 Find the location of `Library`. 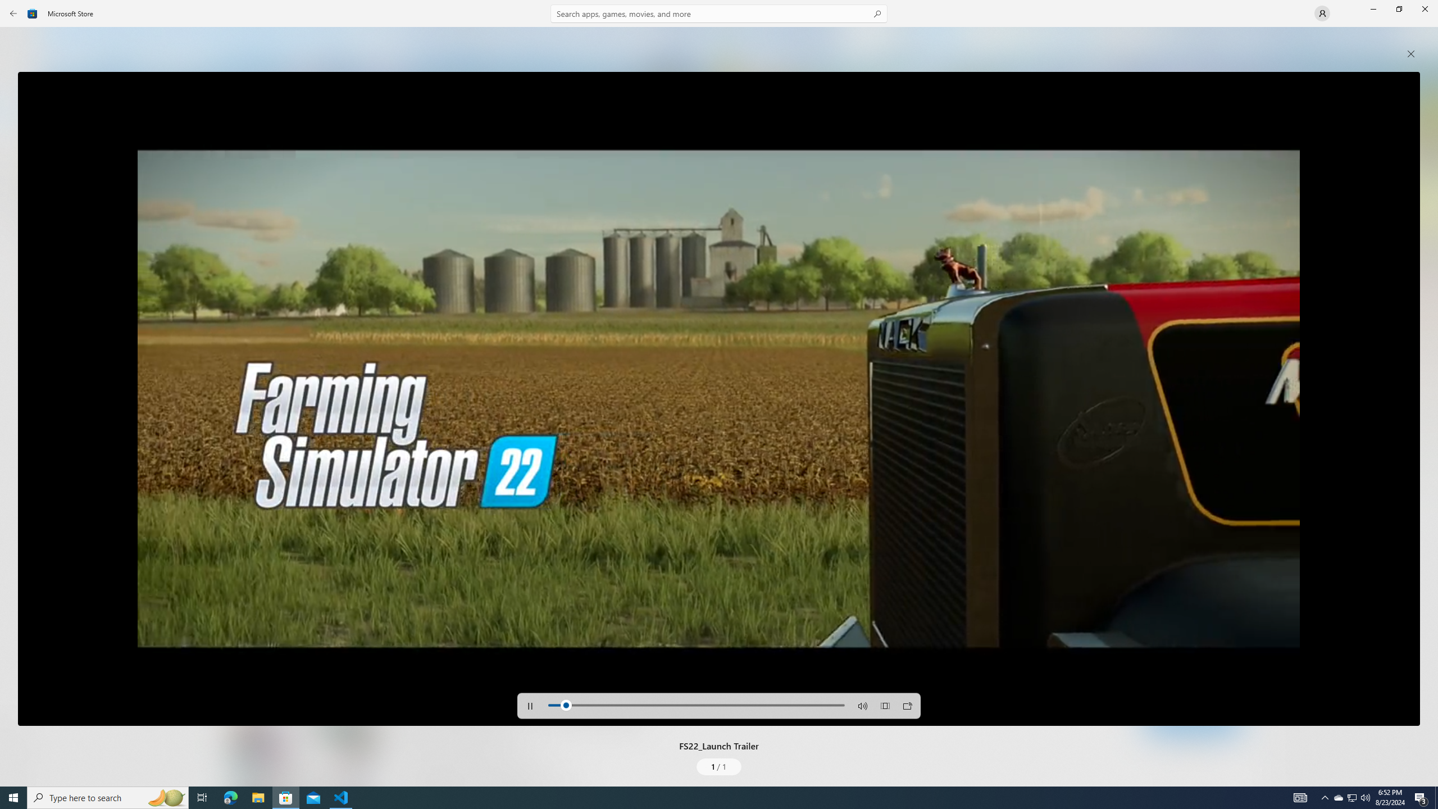

Library is located at coordinates (20, 765).